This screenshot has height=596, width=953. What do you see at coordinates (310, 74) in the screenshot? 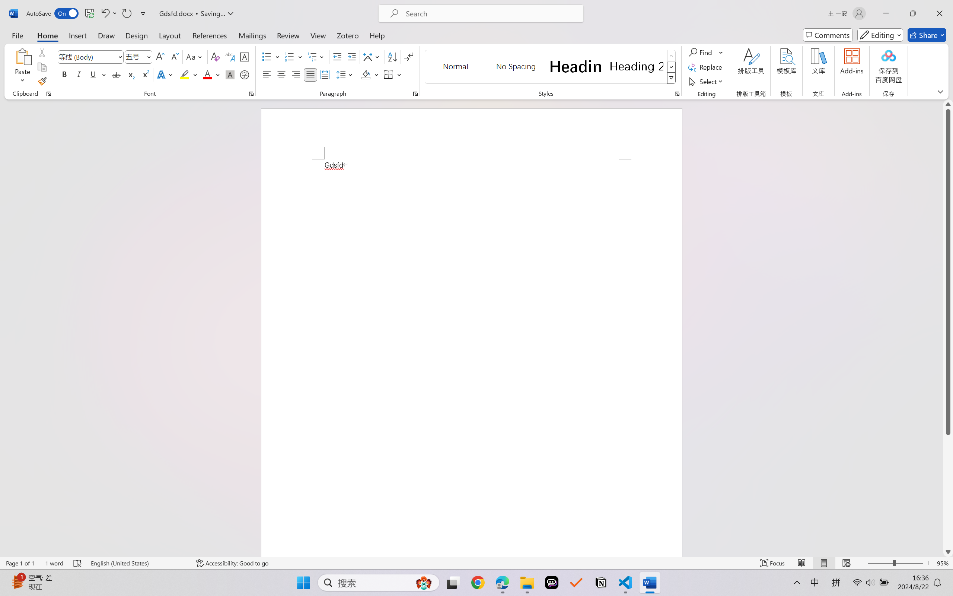
I see `Justify` at bounding box center [310, 74].